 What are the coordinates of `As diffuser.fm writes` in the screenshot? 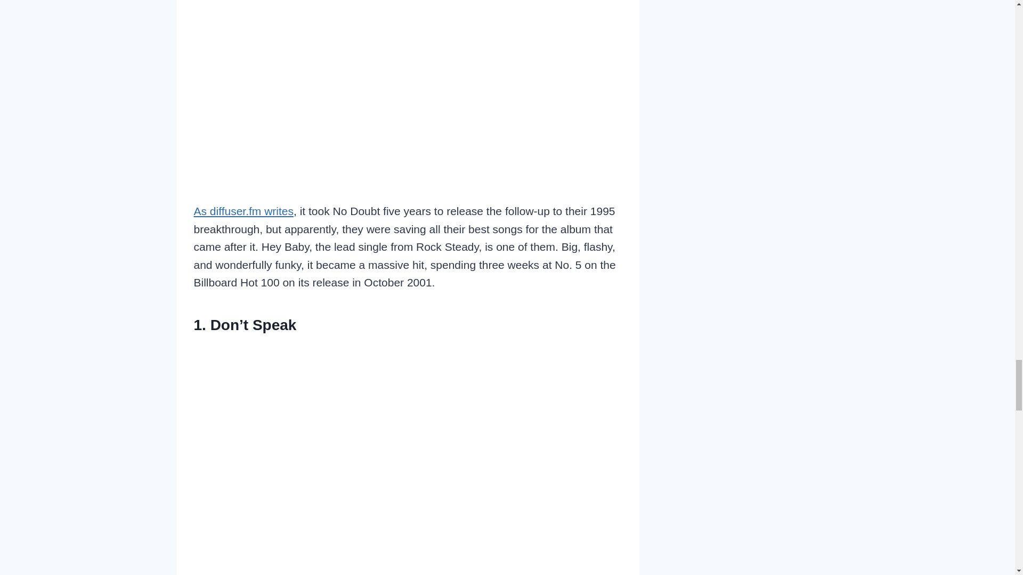 It's located at (244, 211).